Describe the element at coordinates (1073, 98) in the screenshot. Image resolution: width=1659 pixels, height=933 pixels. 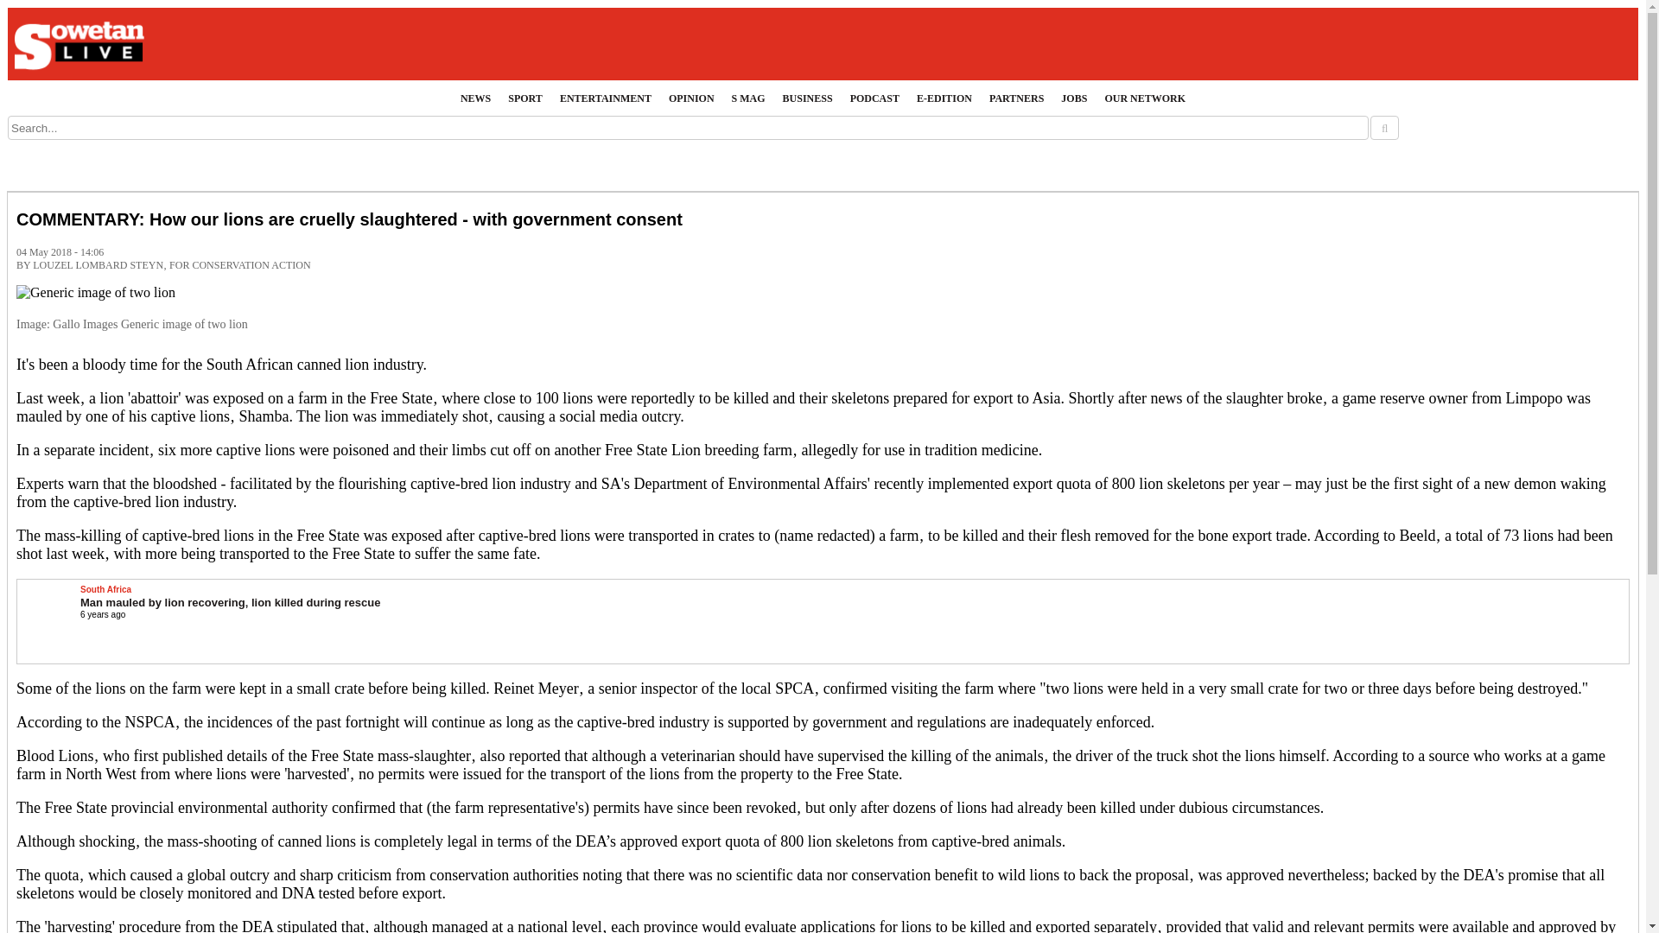
I see `JOBS` at that location.